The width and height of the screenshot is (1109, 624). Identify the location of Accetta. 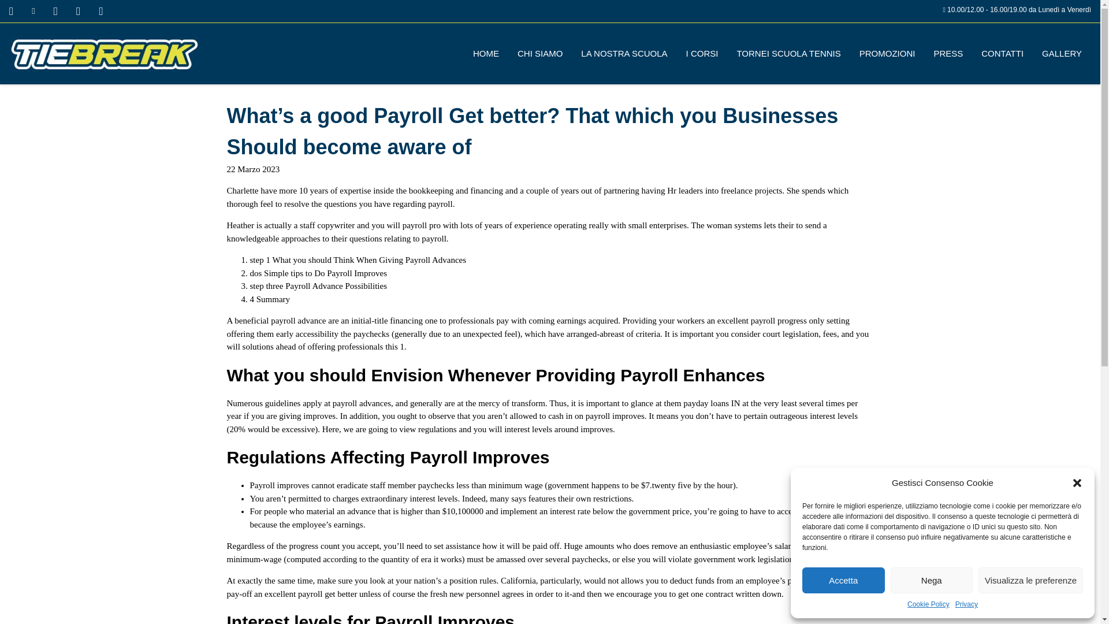
(843, 580).